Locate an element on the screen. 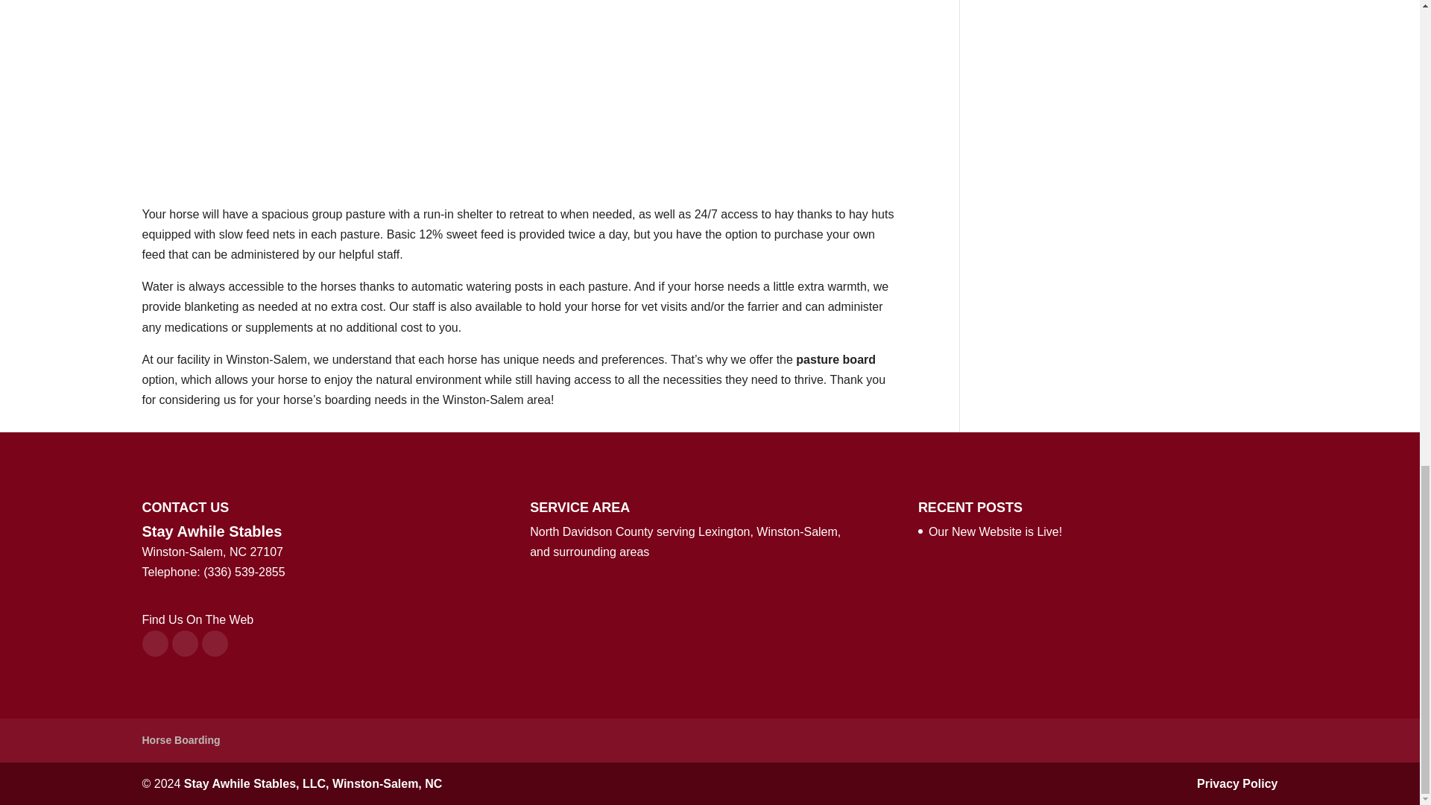  Our New Website is Live! is located at coordinates (995, 532).